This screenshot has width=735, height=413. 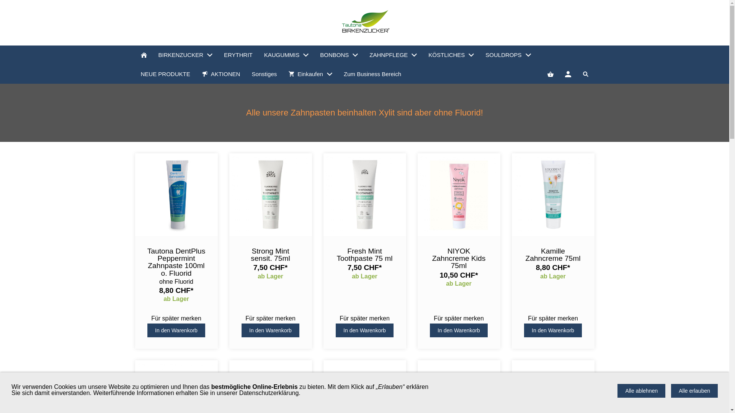 What do you see at coordinates (165, 74) in the screenshot?
I see `NEUE PRODUKTE` at bounding box center [165, 74].